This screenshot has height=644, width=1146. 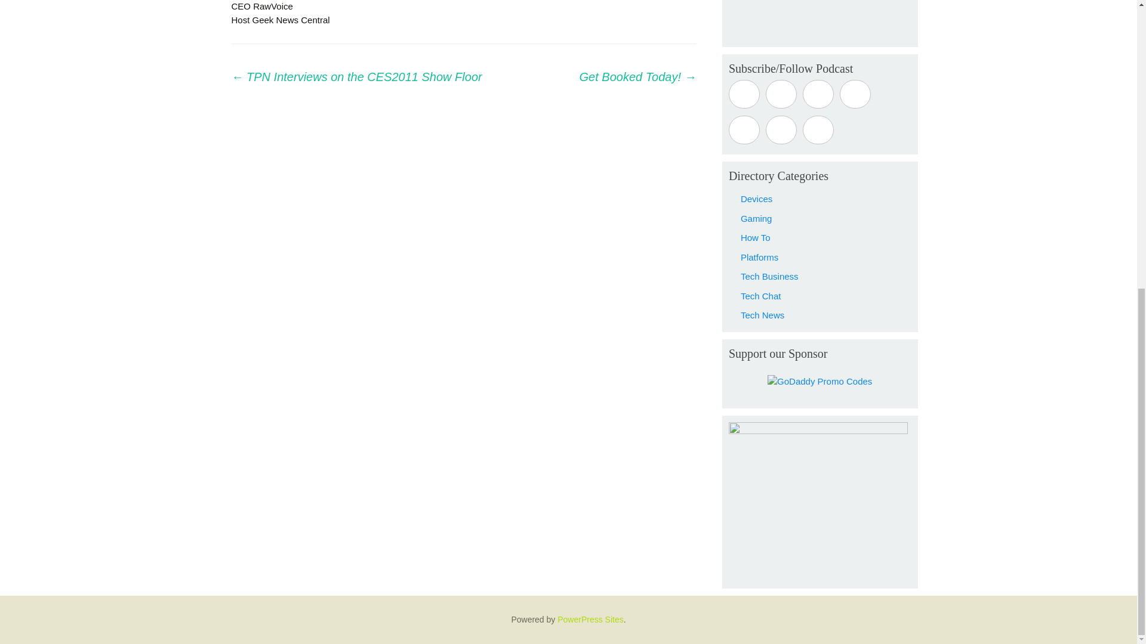 What do you see at coordinates (855, 94) in the screenshot?
I see `Subscribe on Podcast Index` at bounding box center [855, 94].